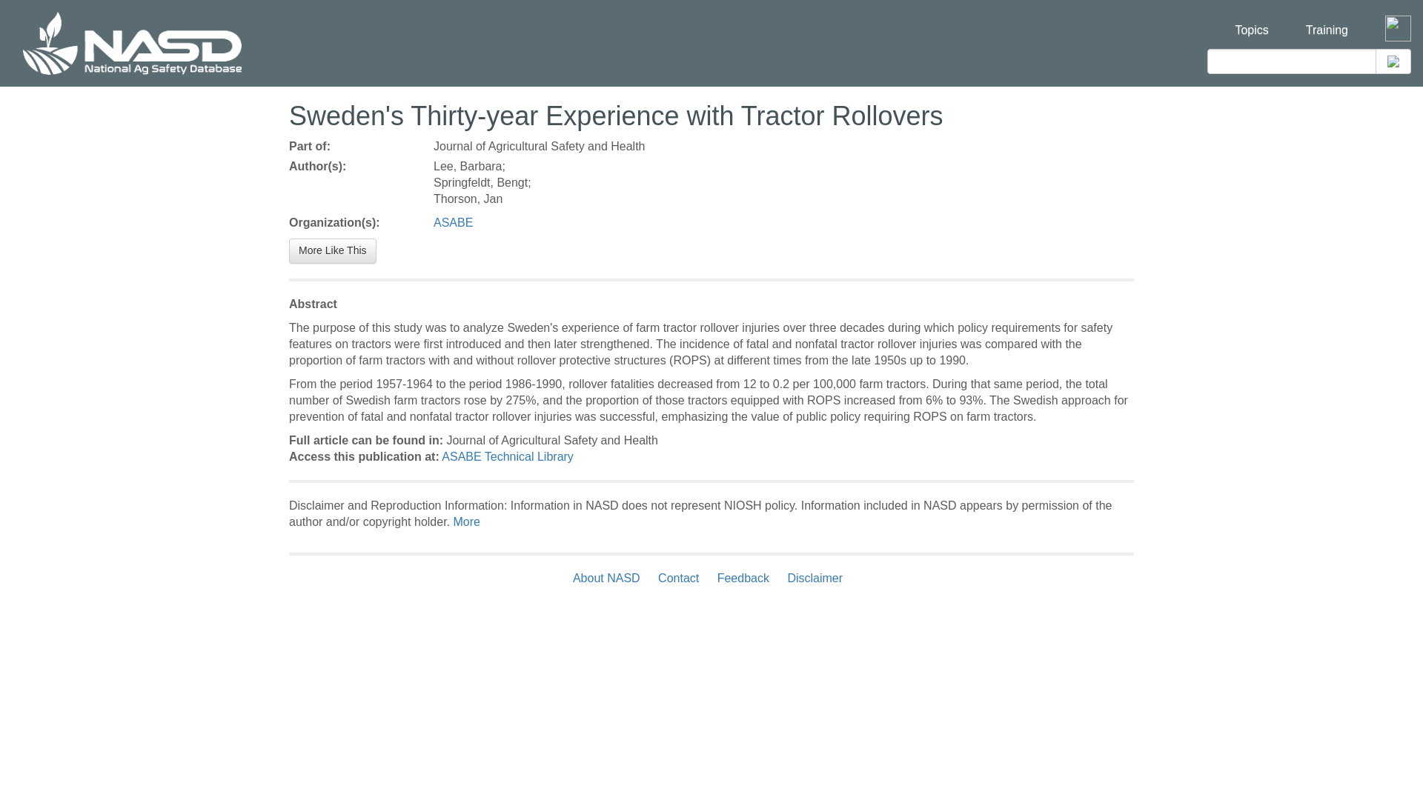 The image size is (1423, 800). I want to click on Contact, so click(677, 578).